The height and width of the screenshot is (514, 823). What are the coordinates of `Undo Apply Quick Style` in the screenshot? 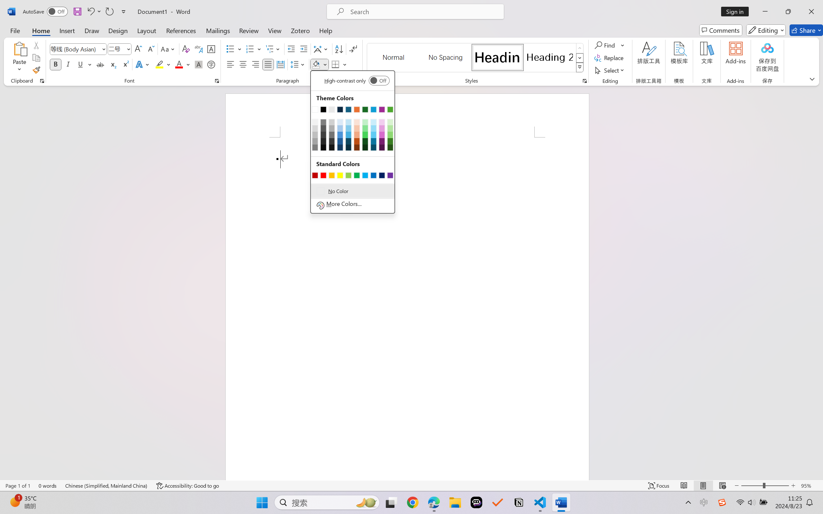 It's located at (90, 12).